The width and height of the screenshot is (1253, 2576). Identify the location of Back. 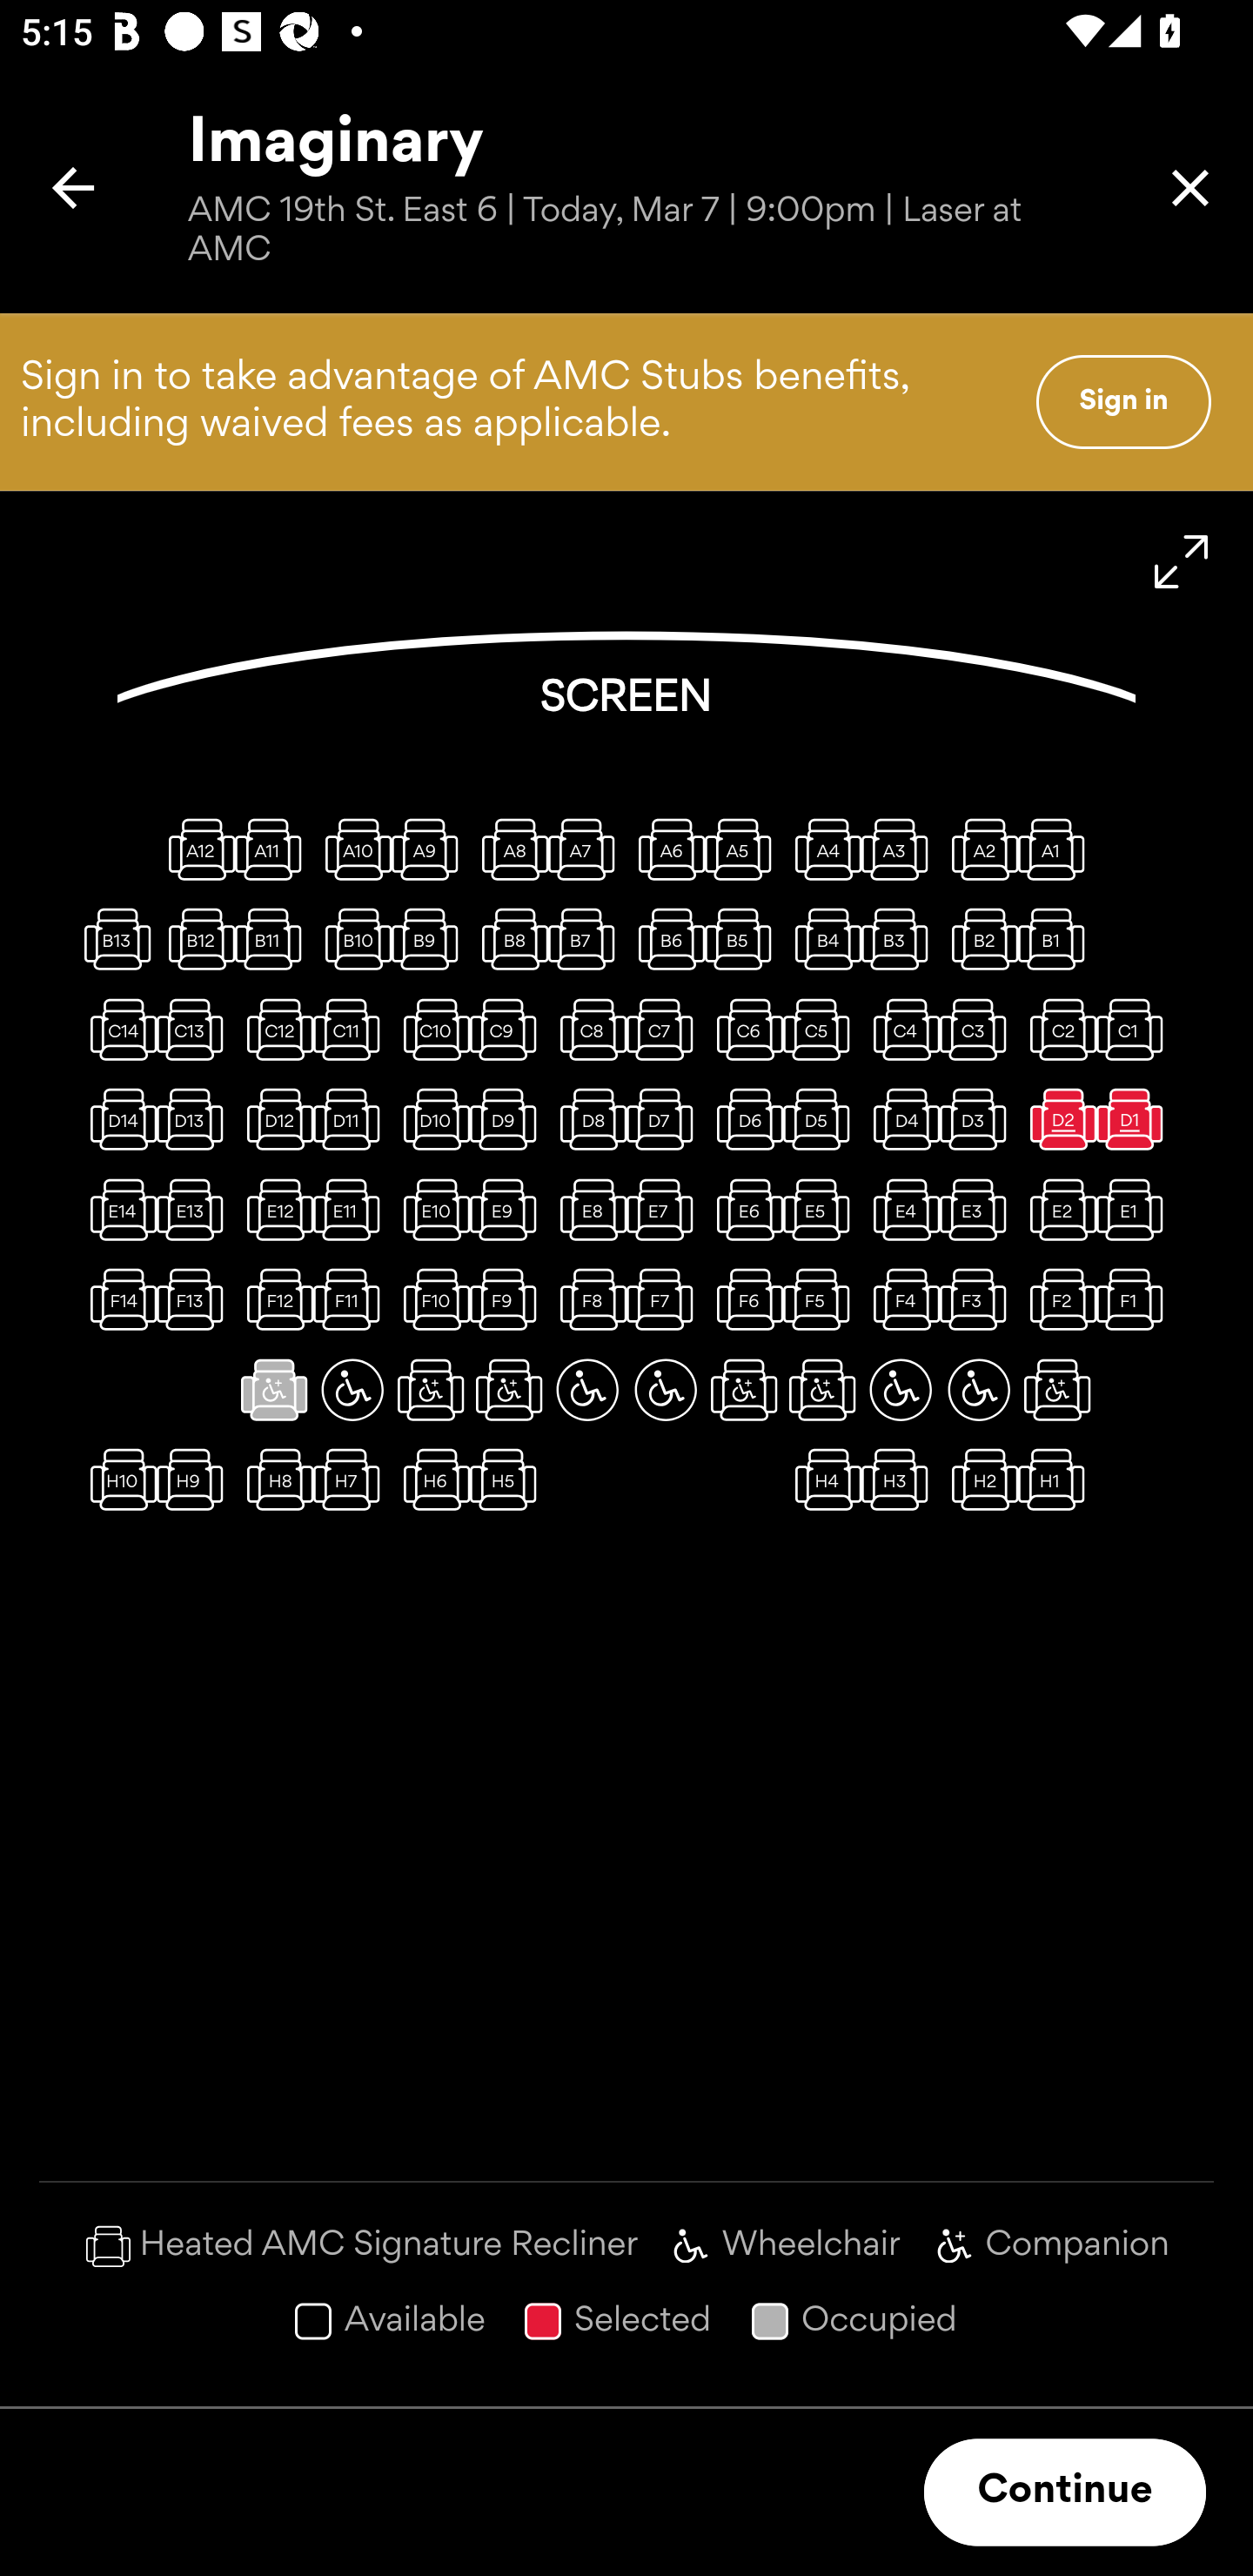
(73, 188).